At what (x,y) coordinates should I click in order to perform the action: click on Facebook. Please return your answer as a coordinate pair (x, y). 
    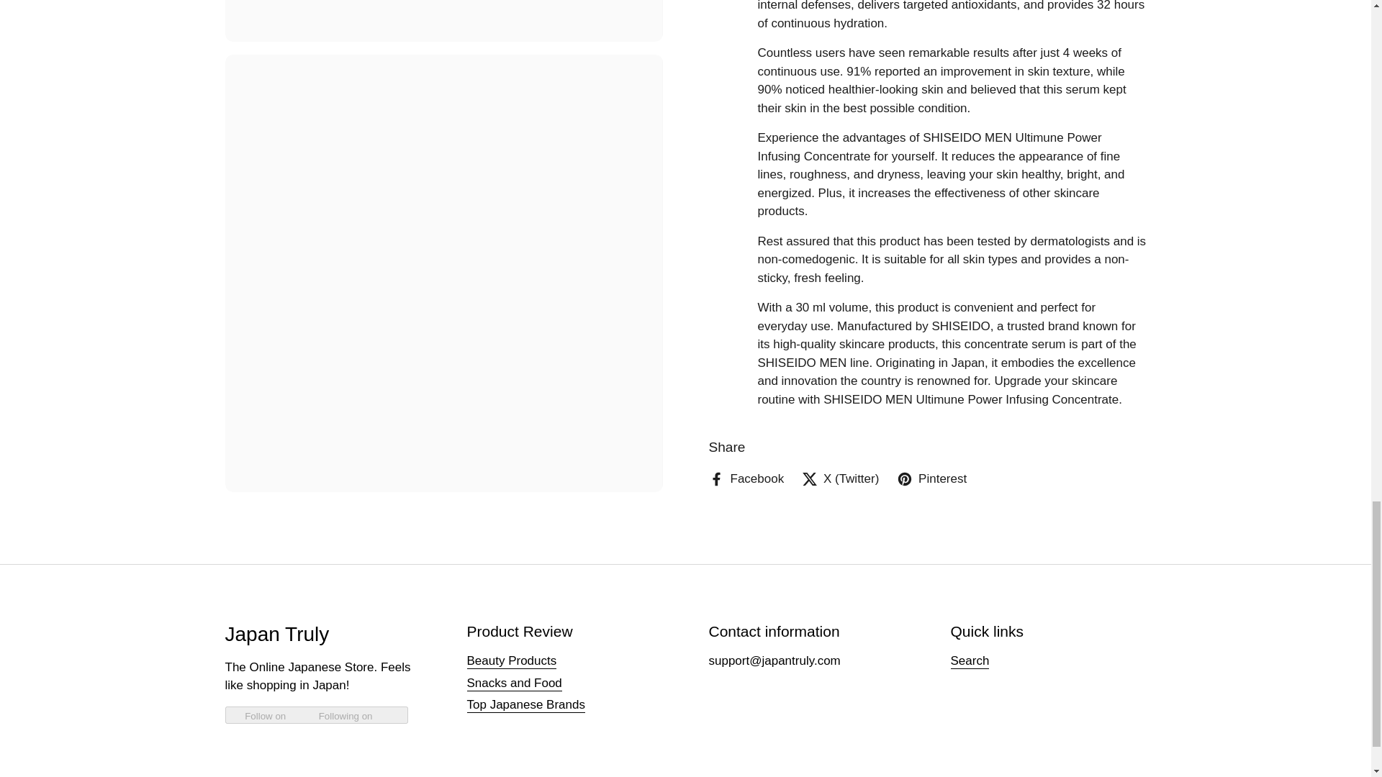
    Looking at the image, I should click on (746, 276).